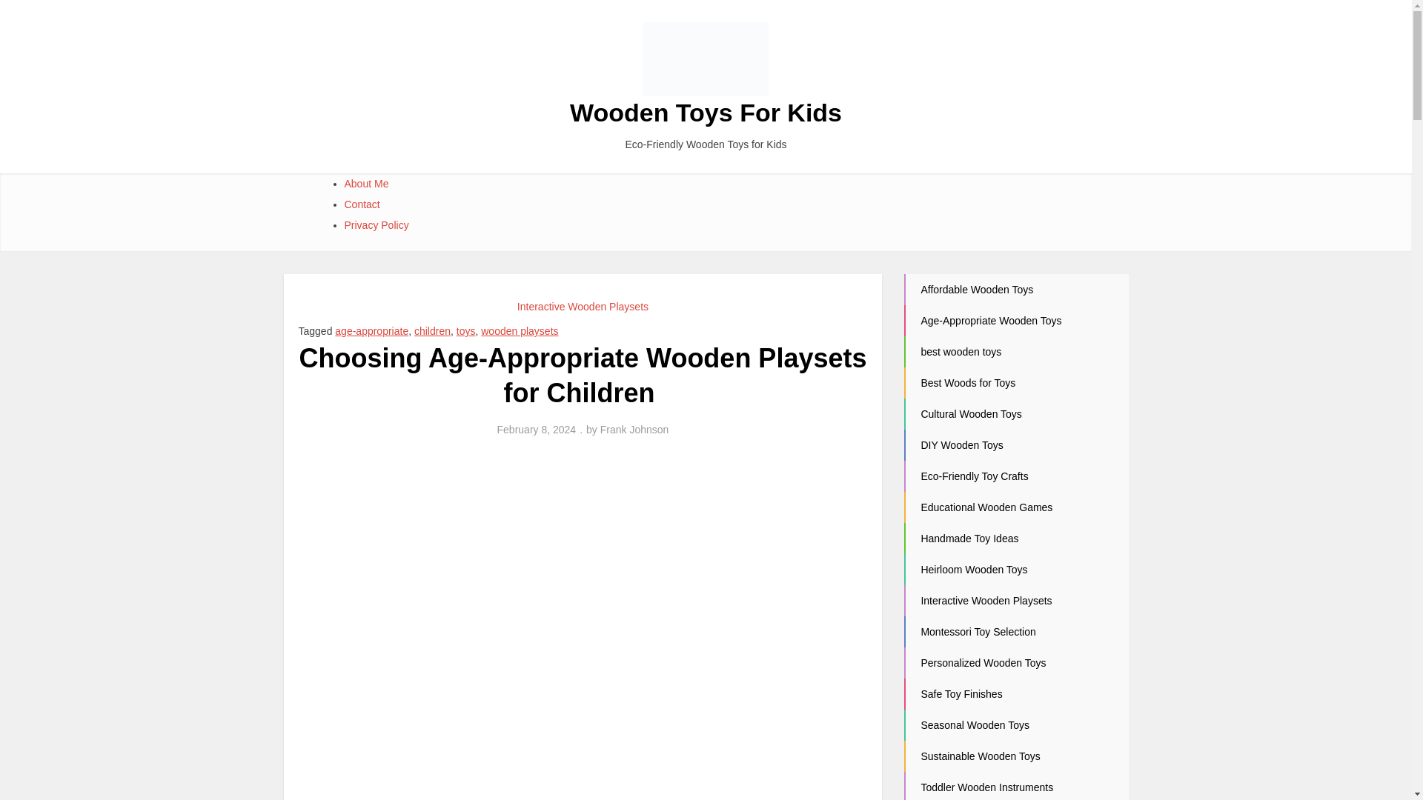  I want to click on February 8, 2024, so click(537, 430).